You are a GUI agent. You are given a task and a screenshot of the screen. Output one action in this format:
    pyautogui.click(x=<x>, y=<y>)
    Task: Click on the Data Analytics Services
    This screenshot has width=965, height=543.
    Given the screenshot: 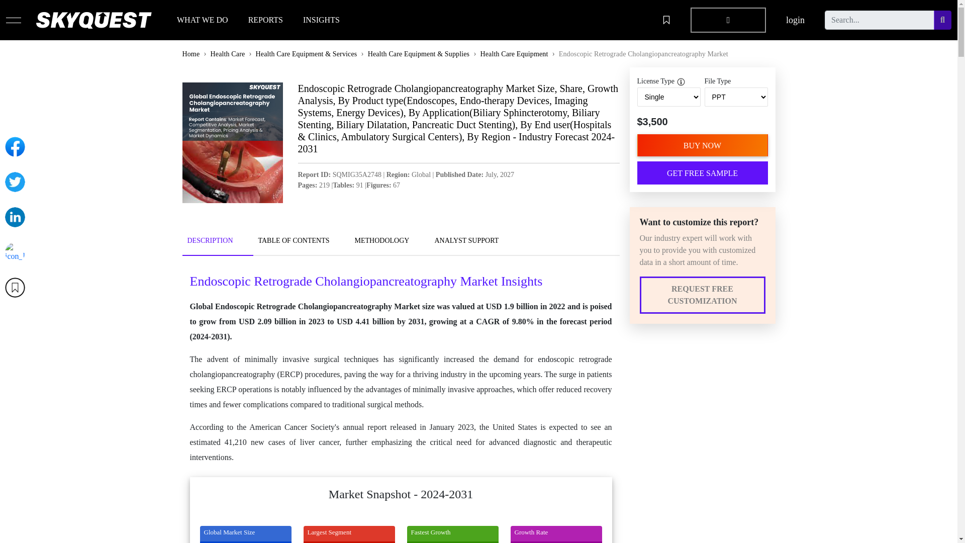 What is the action you would take?
    pyautogui.click(x=378, y=413)
    